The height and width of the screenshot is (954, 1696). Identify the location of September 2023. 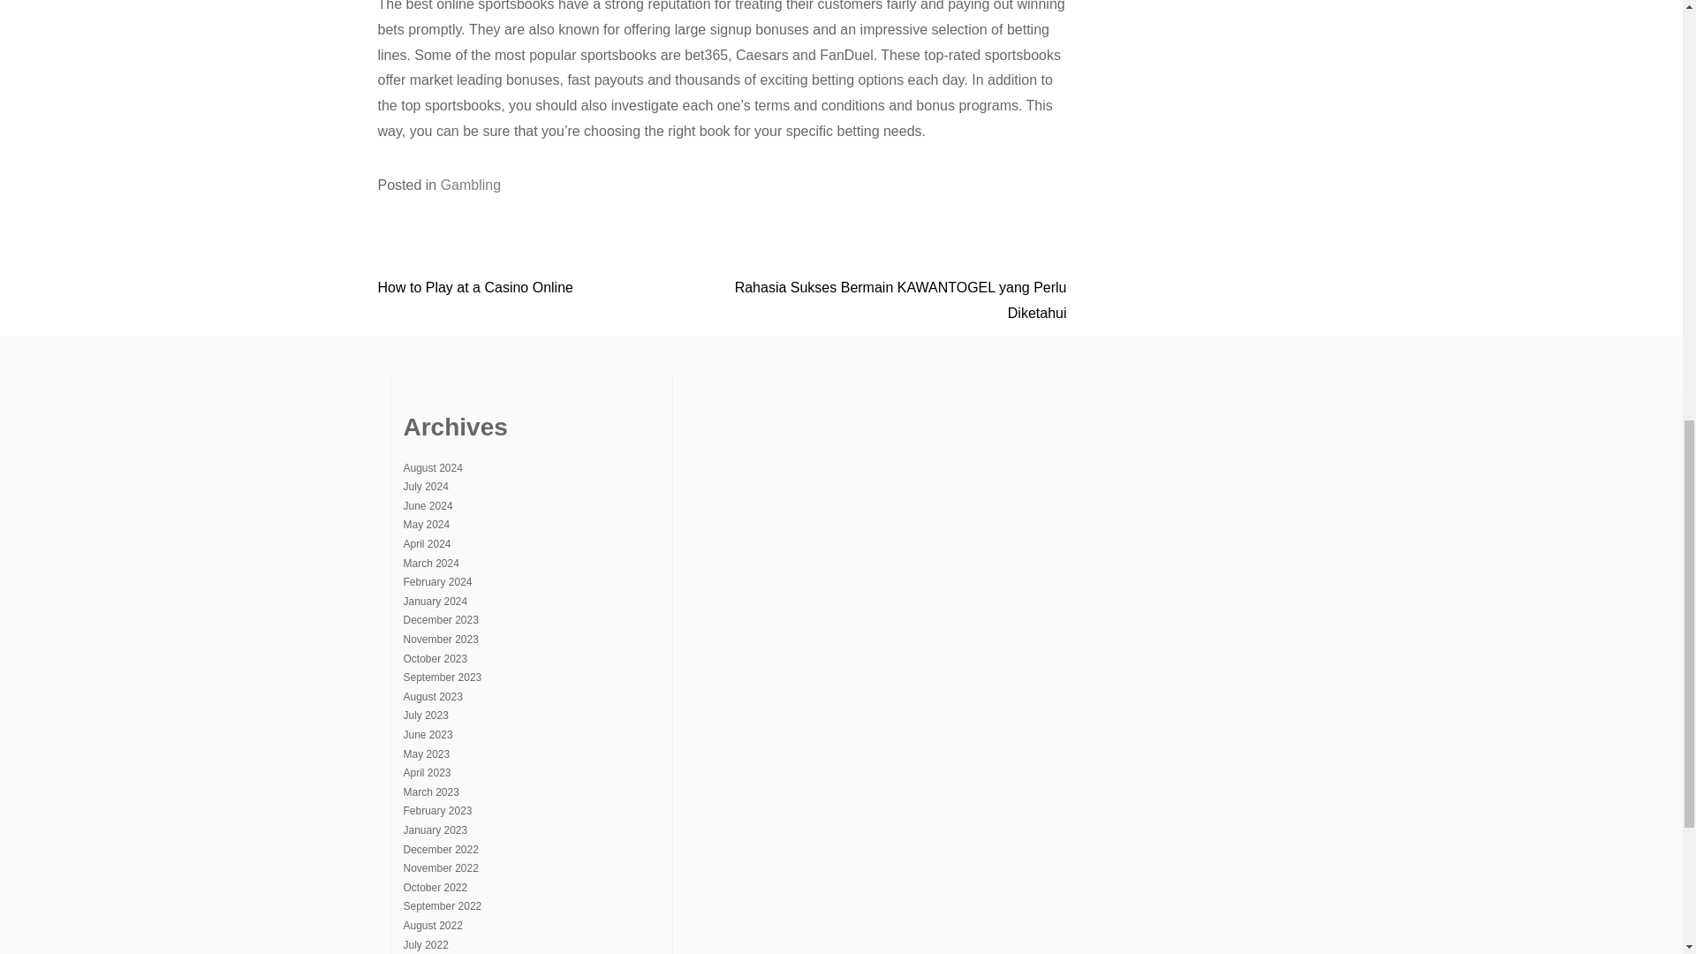
(442, 678).